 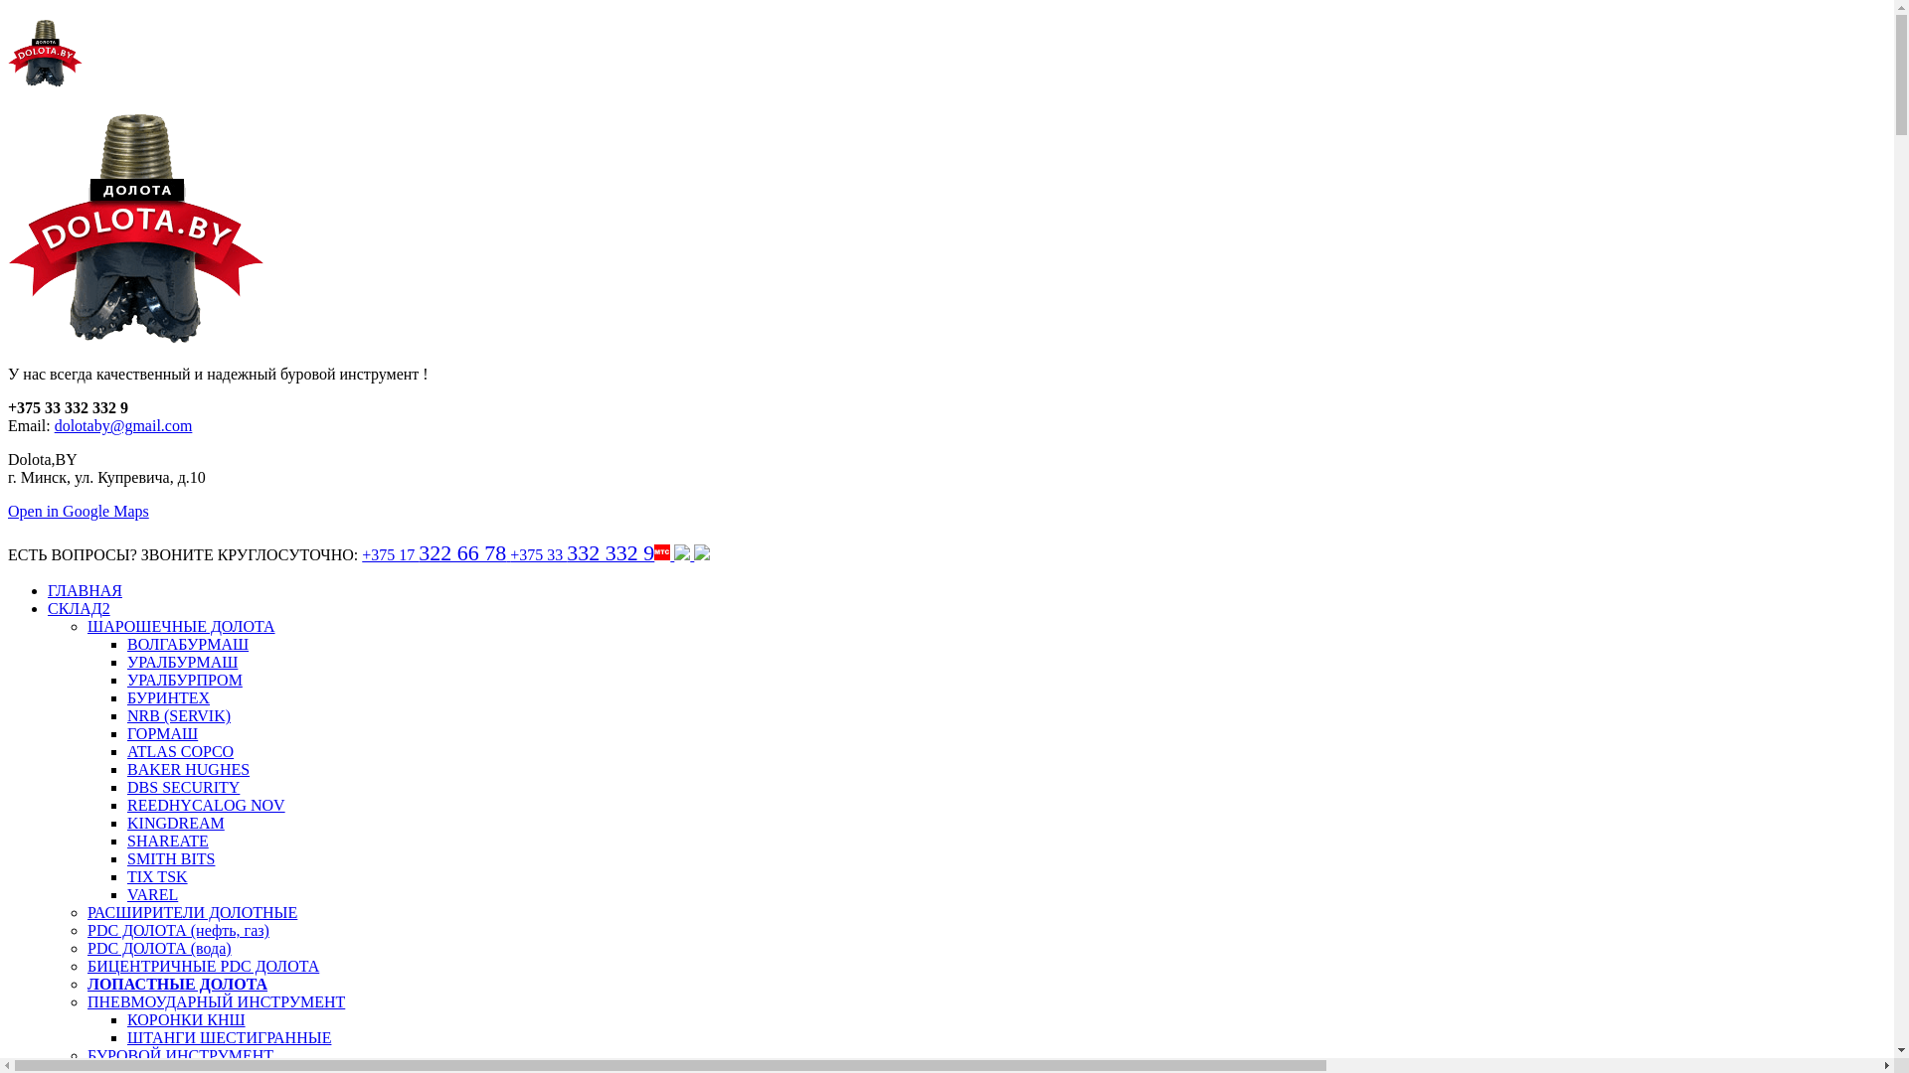 I want to click on VAREL, so click(x=153, y=894).